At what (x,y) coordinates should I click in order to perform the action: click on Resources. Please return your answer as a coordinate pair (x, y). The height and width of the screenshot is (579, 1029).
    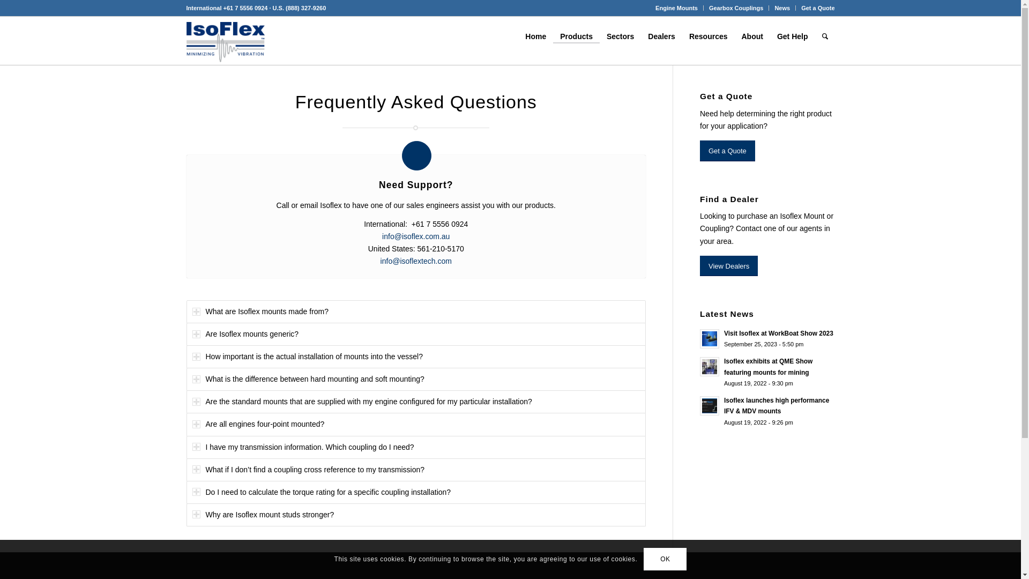
    Looking at the image, I should click on (709, 36).